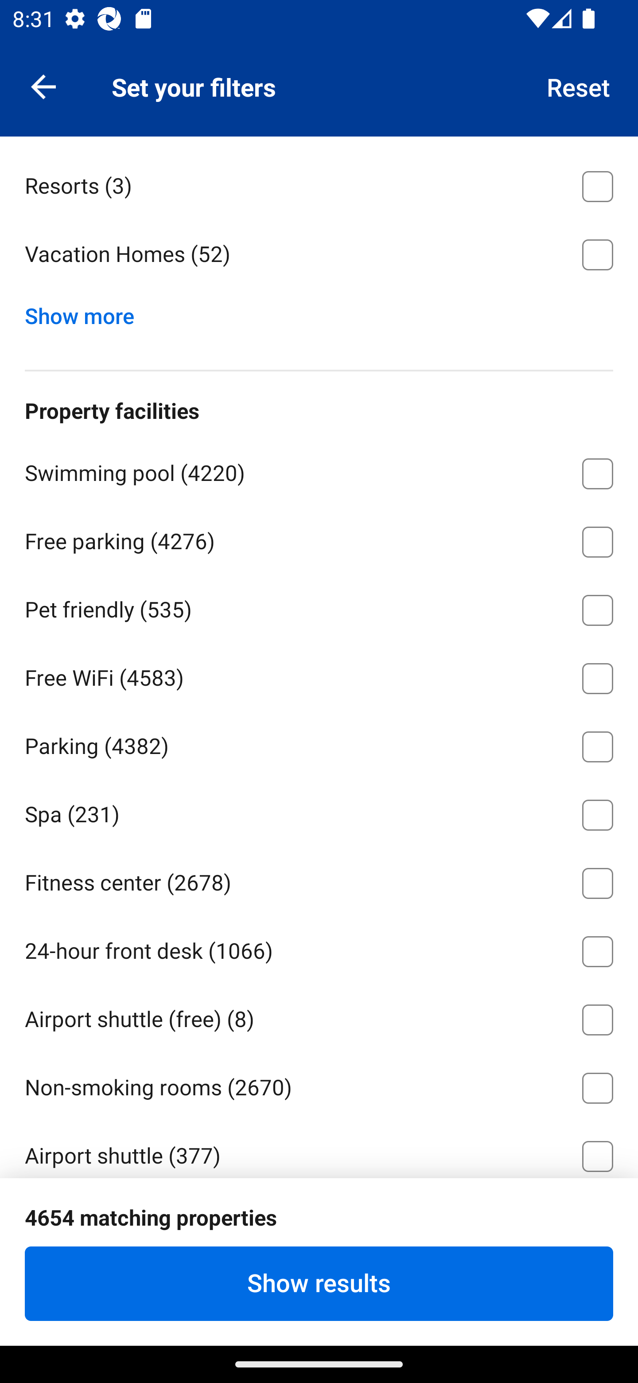 The height and width of the screenshot is (1383, 638). What do you see at coordinates (319, 1017) in the screenshot?
I see `Airport shuttle (free) ⁦(8)` at bounding box center [319, 1017].